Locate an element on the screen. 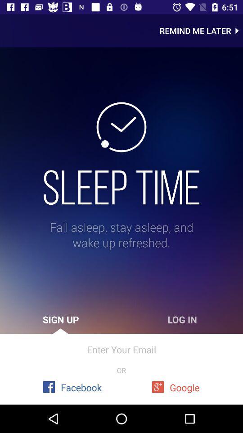  choose icon above the sleep time is located at coordinates (201, 31).